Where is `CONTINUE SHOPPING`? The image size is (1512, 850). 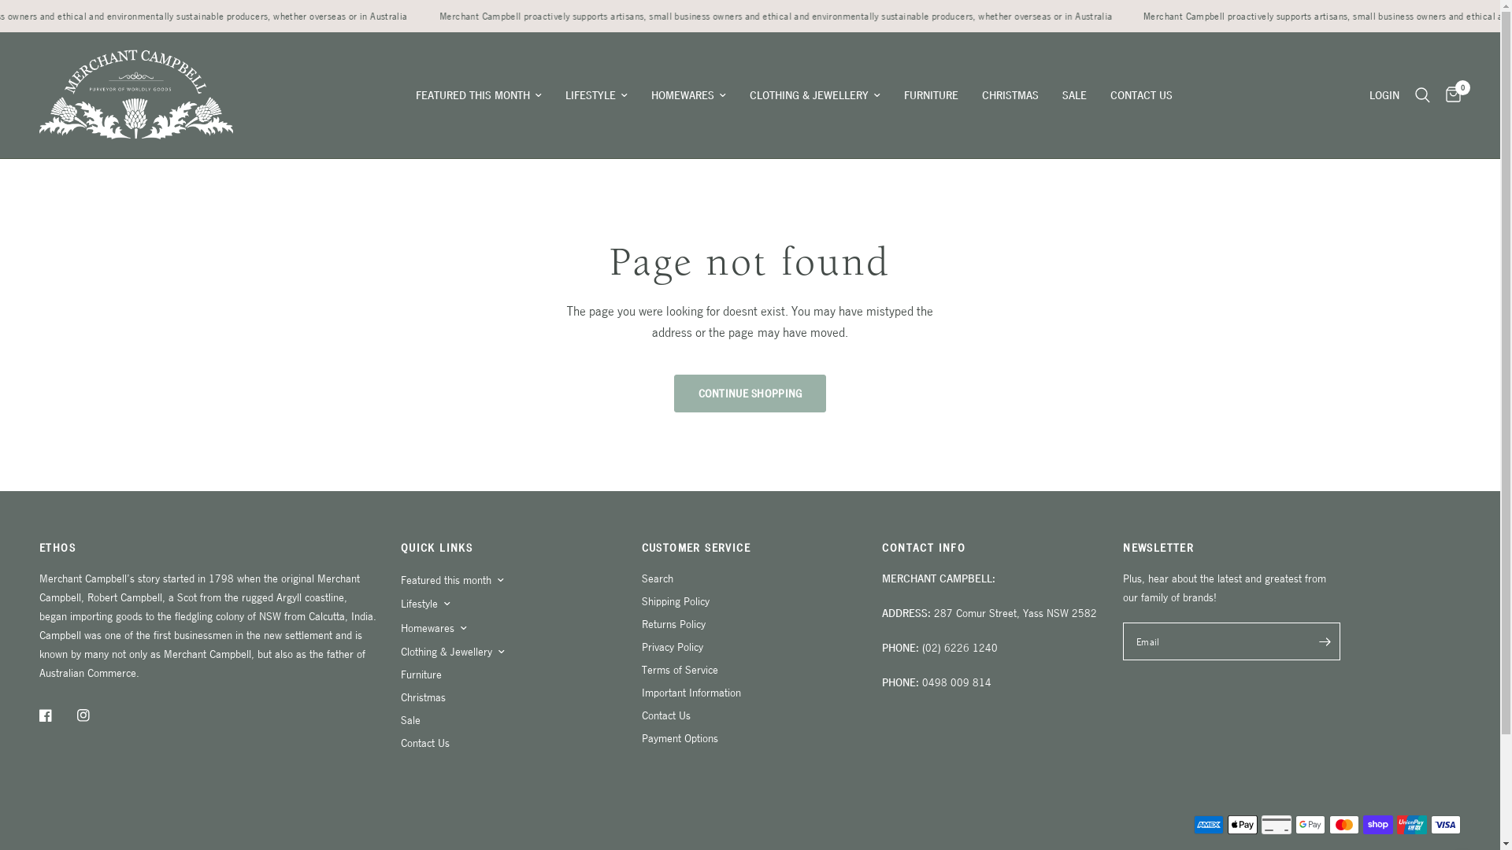 CONTINUE SHOPPING is located at coordinates (750, 394).